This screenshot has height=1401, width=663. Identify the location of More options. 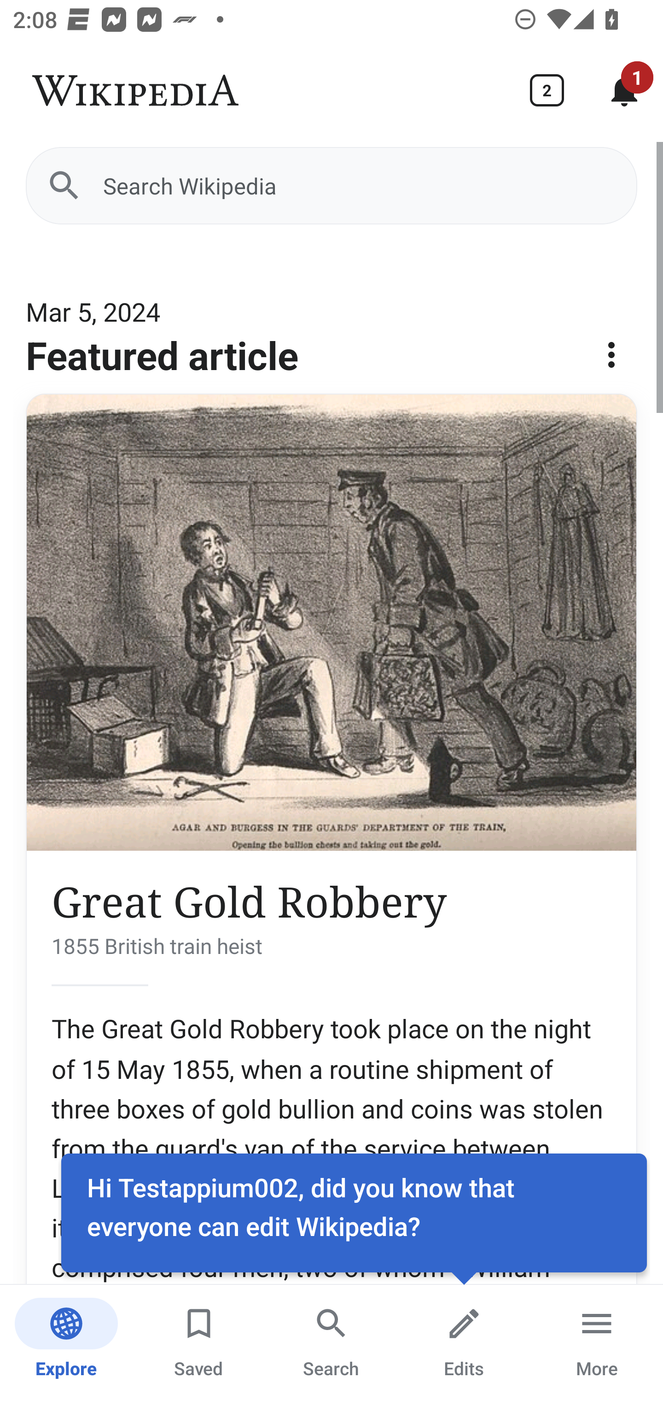
(611, 361).